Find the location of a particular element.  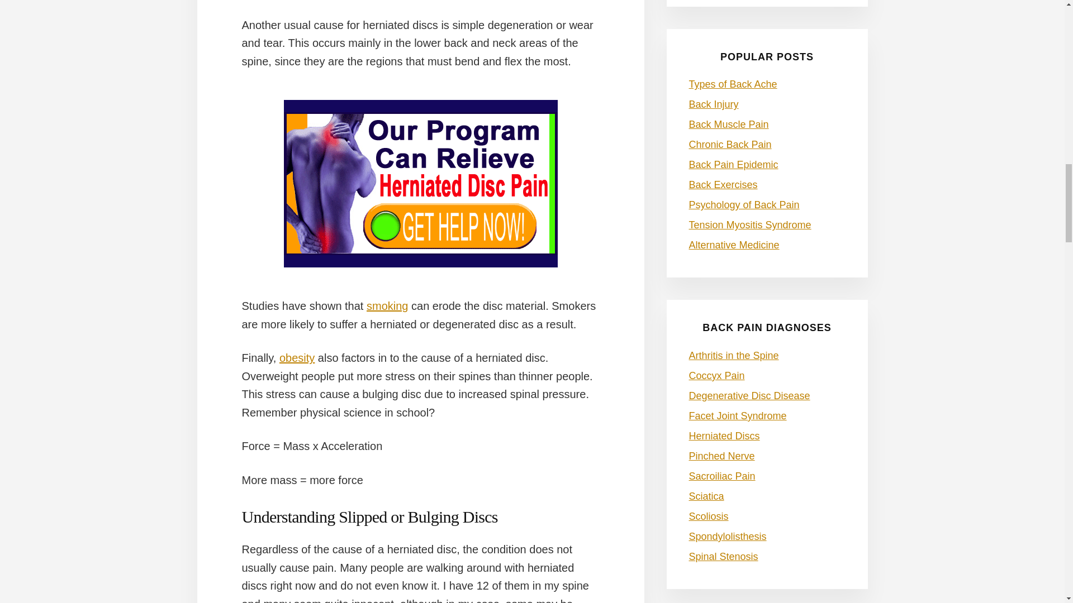

Back Muscle Pain is located at coordinates (728, 124).